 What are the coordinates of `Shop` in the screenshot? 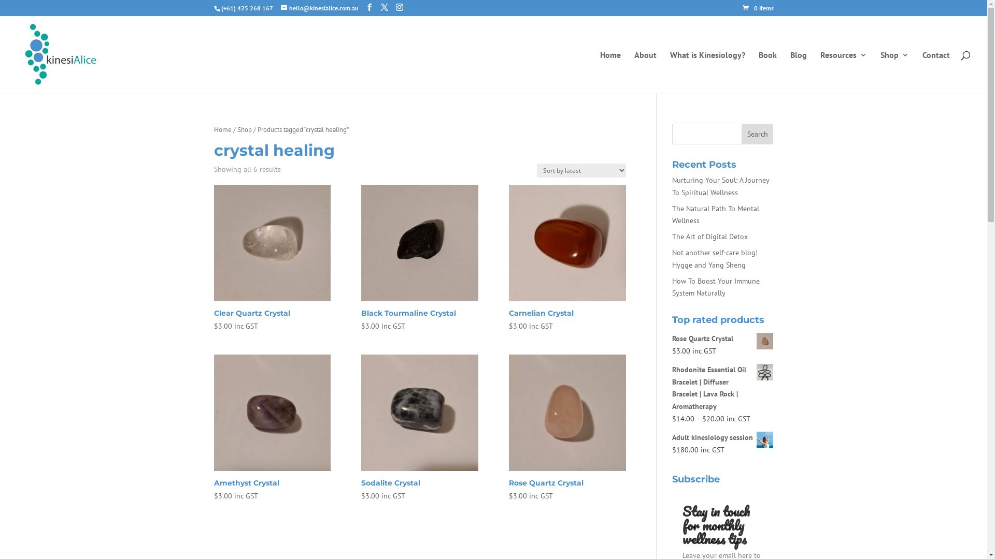 It's located at (245, 129).